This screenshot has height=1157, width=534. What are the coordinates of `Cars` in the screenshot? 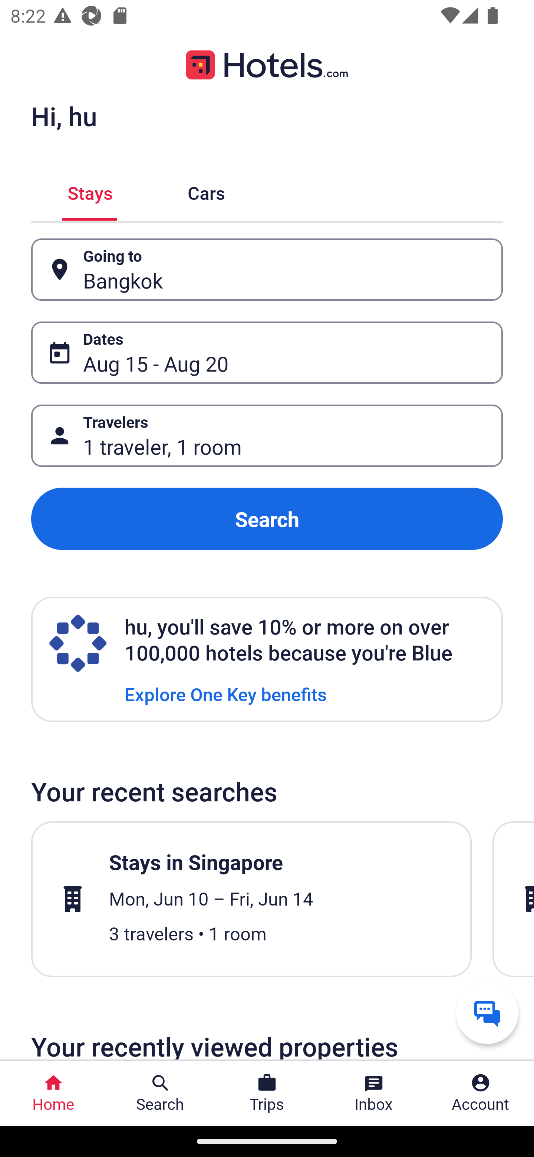 It's located at (206, 191).